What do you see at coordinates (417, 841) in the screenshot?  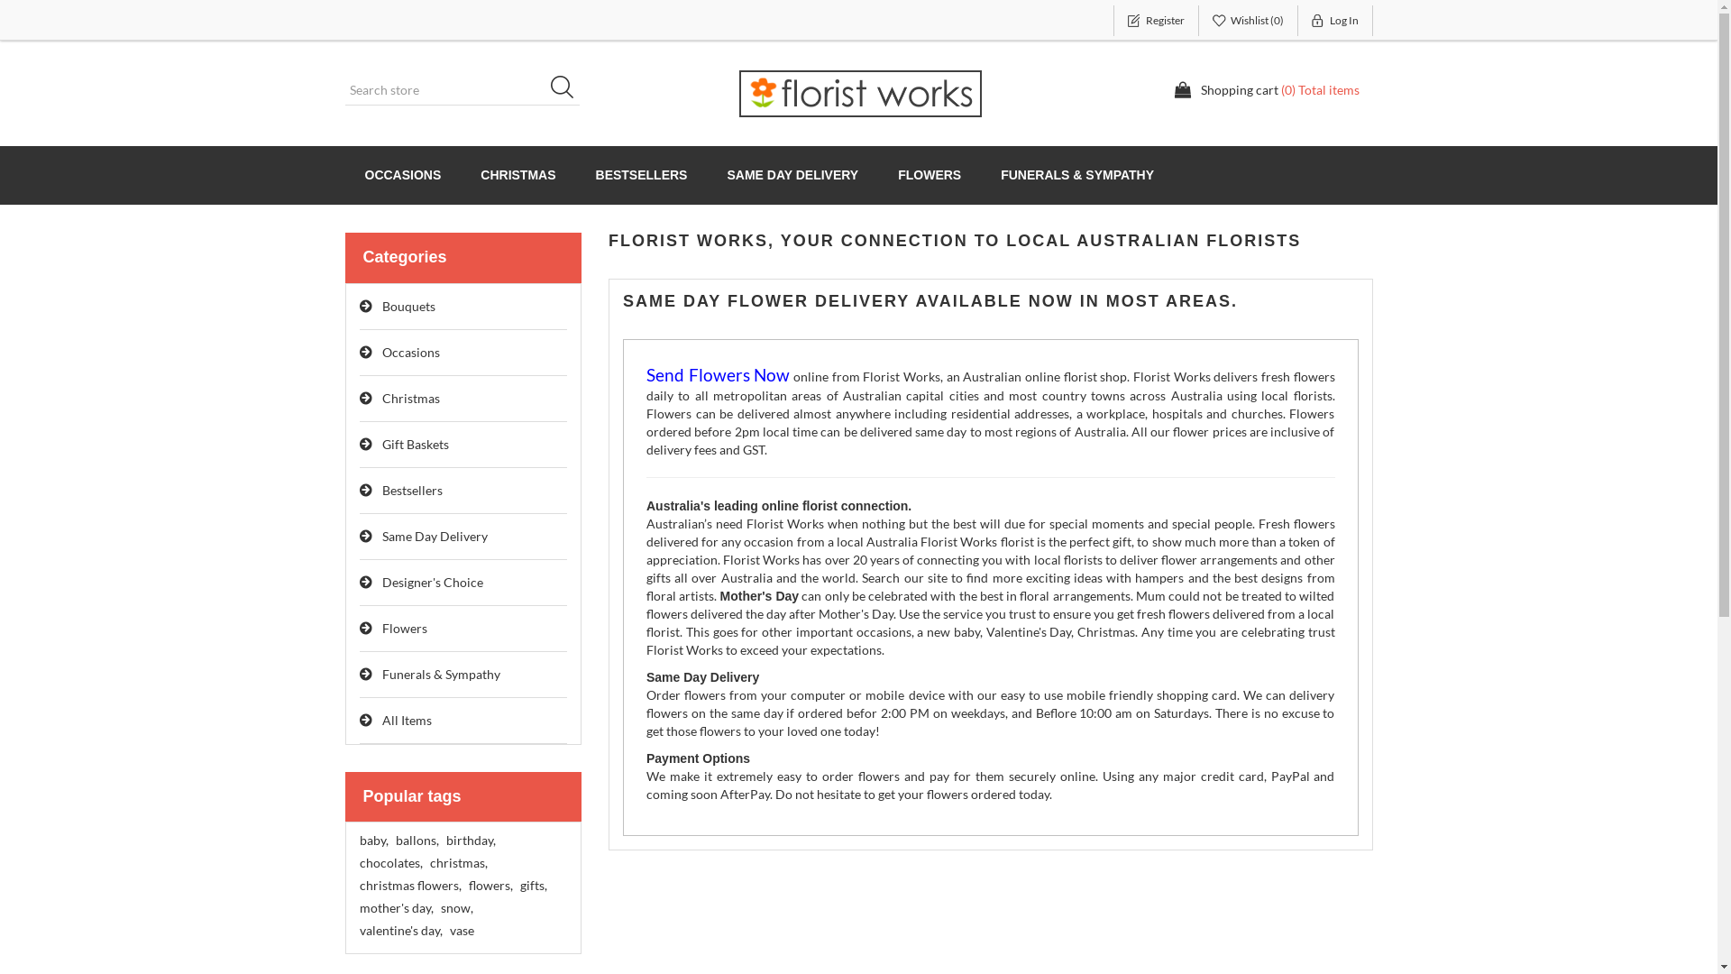 I see `ballons,` at bounding box center [417, 841].